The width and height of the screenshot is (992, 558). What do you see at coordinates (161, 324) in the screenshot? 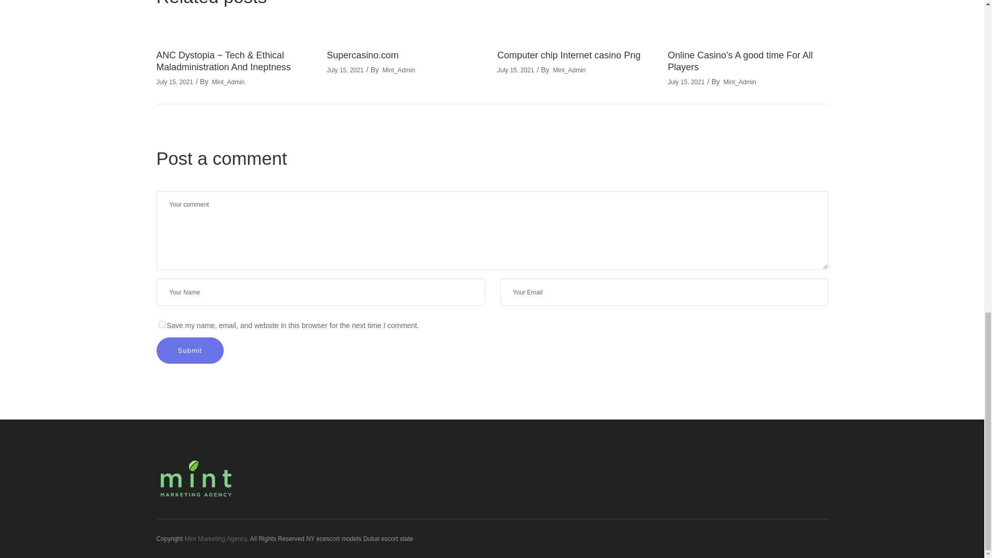
I see `yes` at bounding box center [161, 324].